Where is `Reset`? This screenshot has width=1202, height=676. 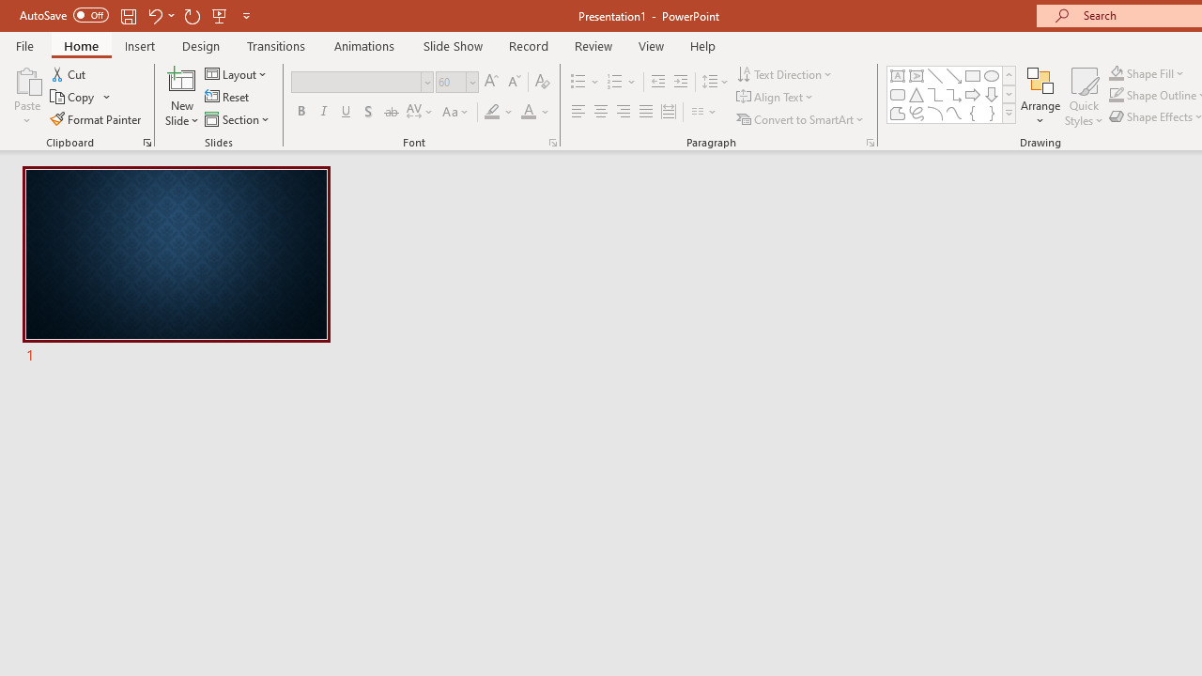 Reset is located at coordinates (228, 98).